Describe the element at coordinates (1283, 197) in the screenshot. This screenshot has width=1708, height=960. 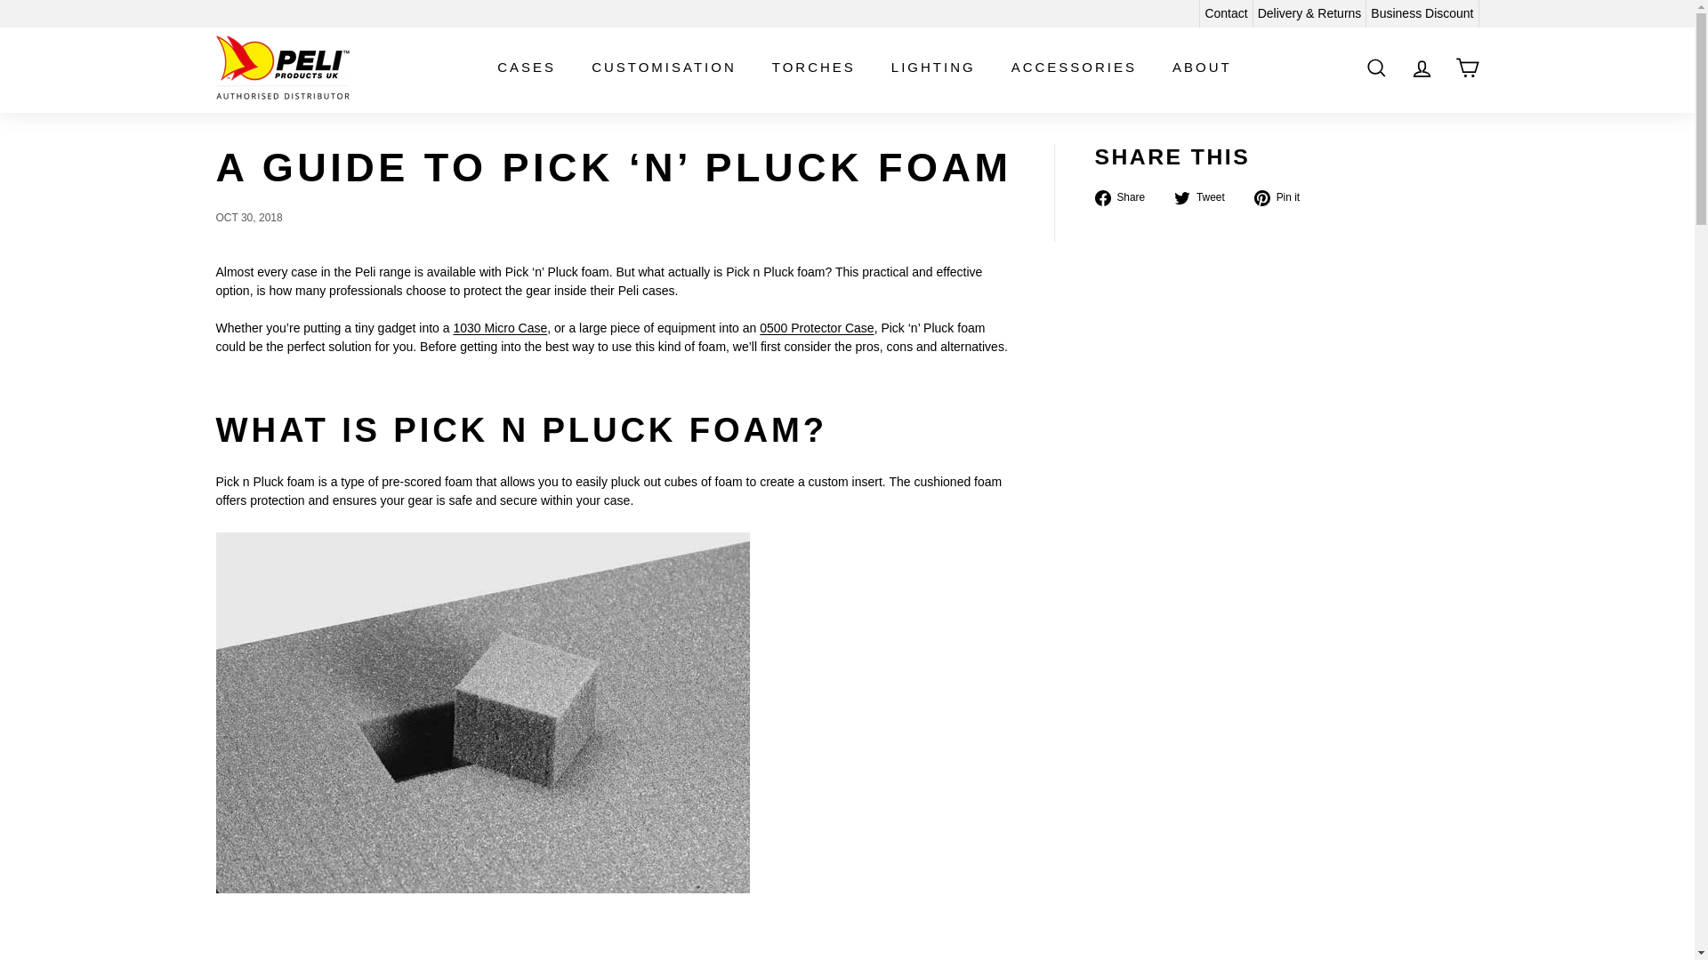
I see `Pin on Pinterest` at that location.